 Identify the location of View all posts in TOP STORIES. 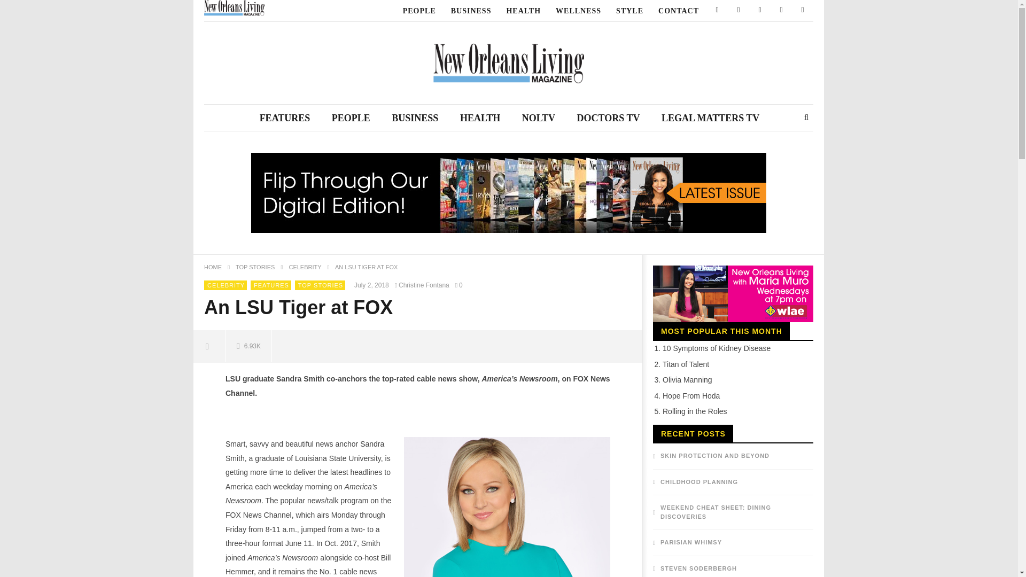
(321, 285).